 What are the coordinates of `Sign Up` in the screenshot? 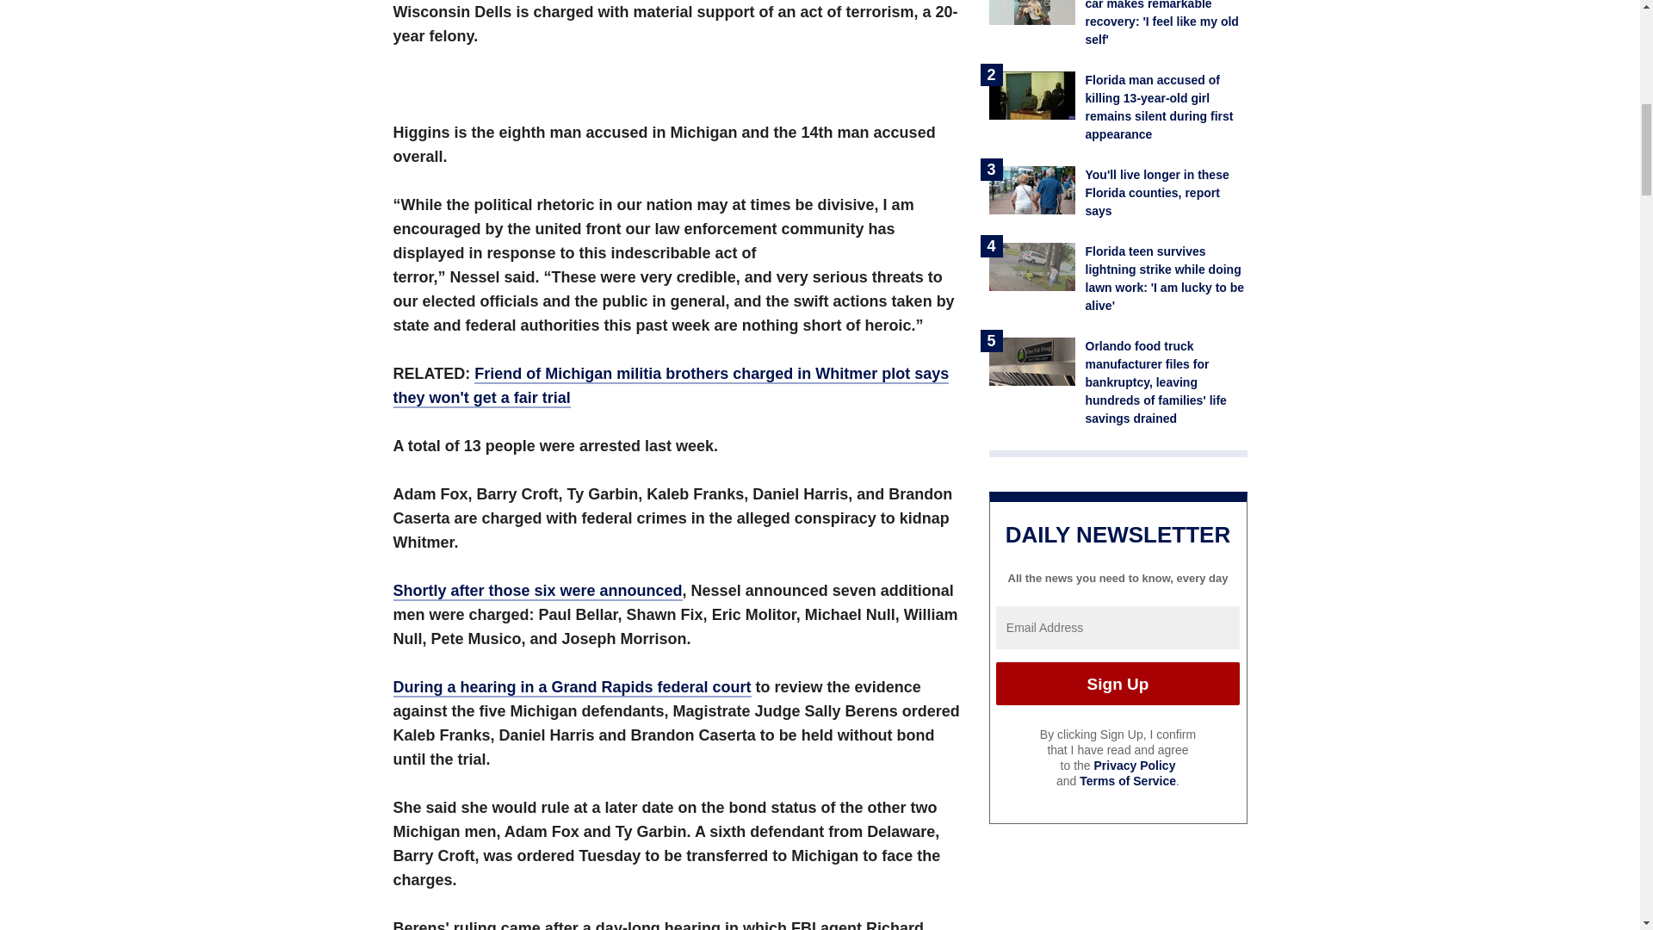 It's located at (1117, 683).